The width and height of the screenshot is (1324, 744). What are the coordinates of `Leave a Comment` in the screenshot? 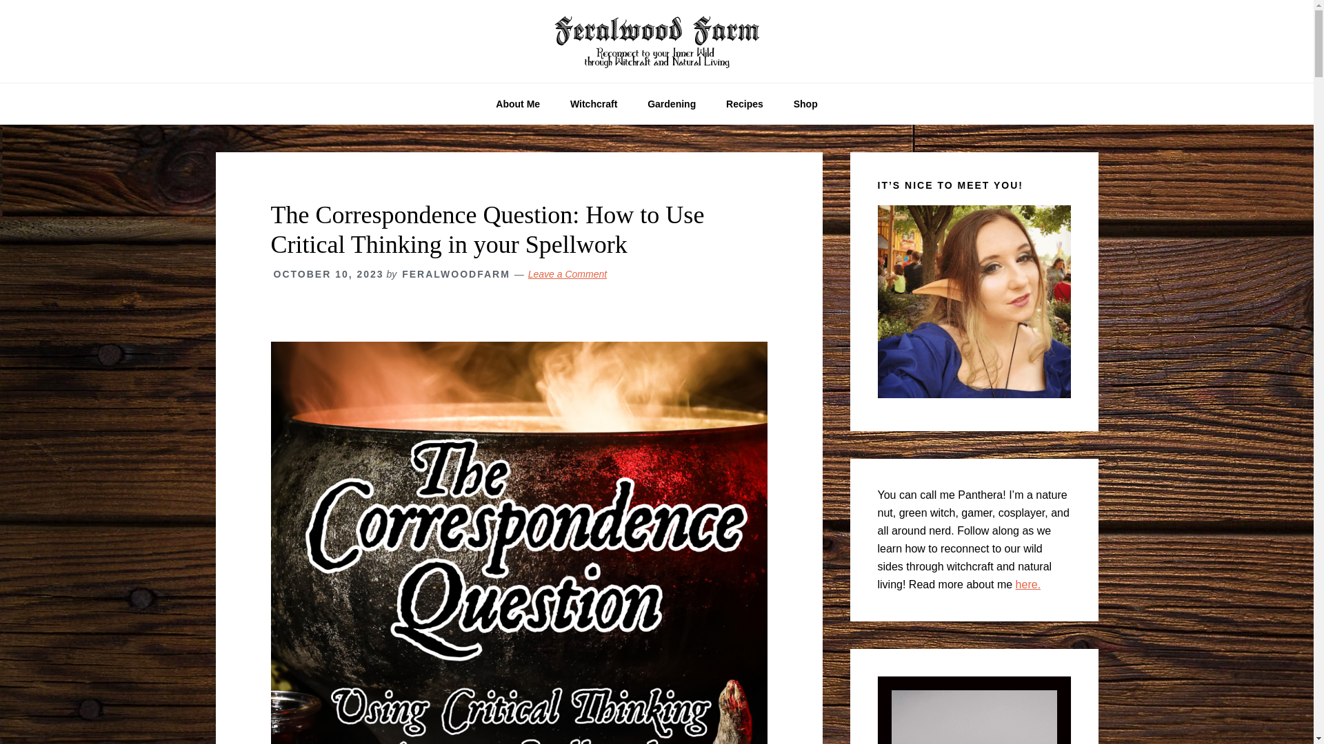 It's located at (567, 274).